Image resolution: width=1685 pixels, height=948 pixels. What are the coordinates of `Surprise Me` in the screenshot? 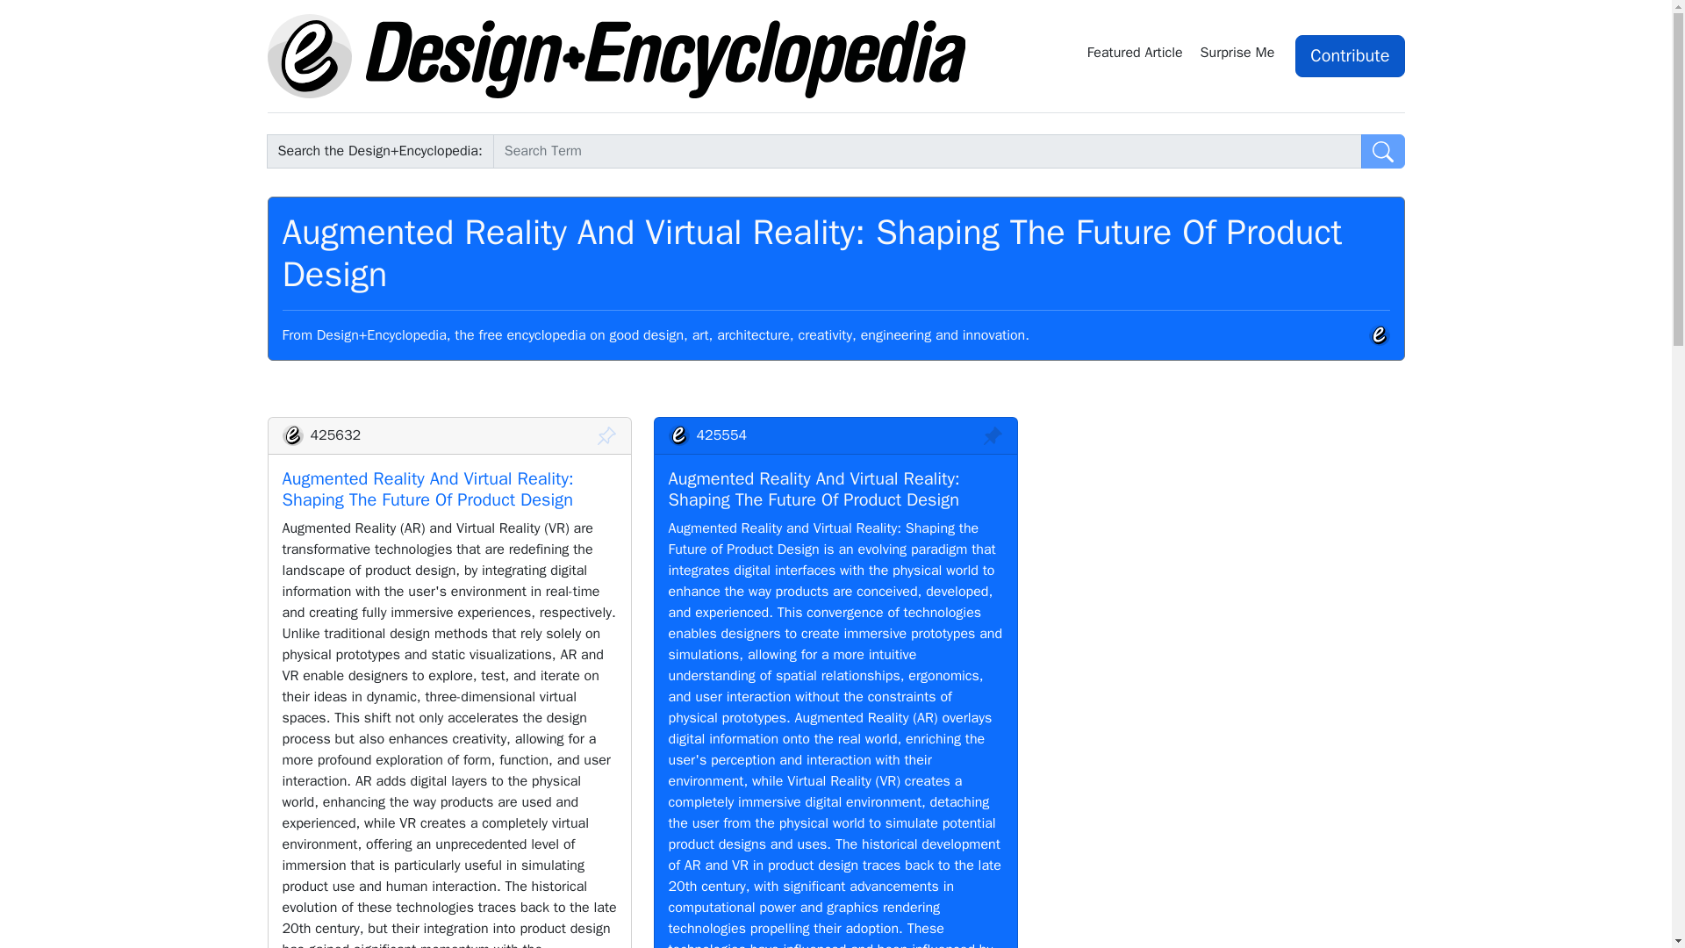 It's located at (1241, 55).